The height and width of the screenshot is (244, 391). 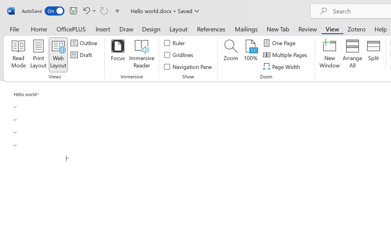 What do you see at coordinates (188, 66) in the screenshot?
I see `Navigation Pane` at bounding box center [188, 66].